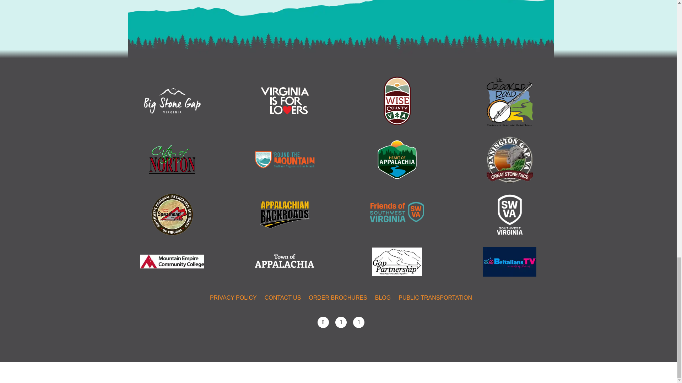 Image resolution: width=682 pixels, height=383 pixels. What do you see at coordinates (172, 262) in the screenshot?
I see `mecclogo-2.jpg` at bounding box center [172, 262].